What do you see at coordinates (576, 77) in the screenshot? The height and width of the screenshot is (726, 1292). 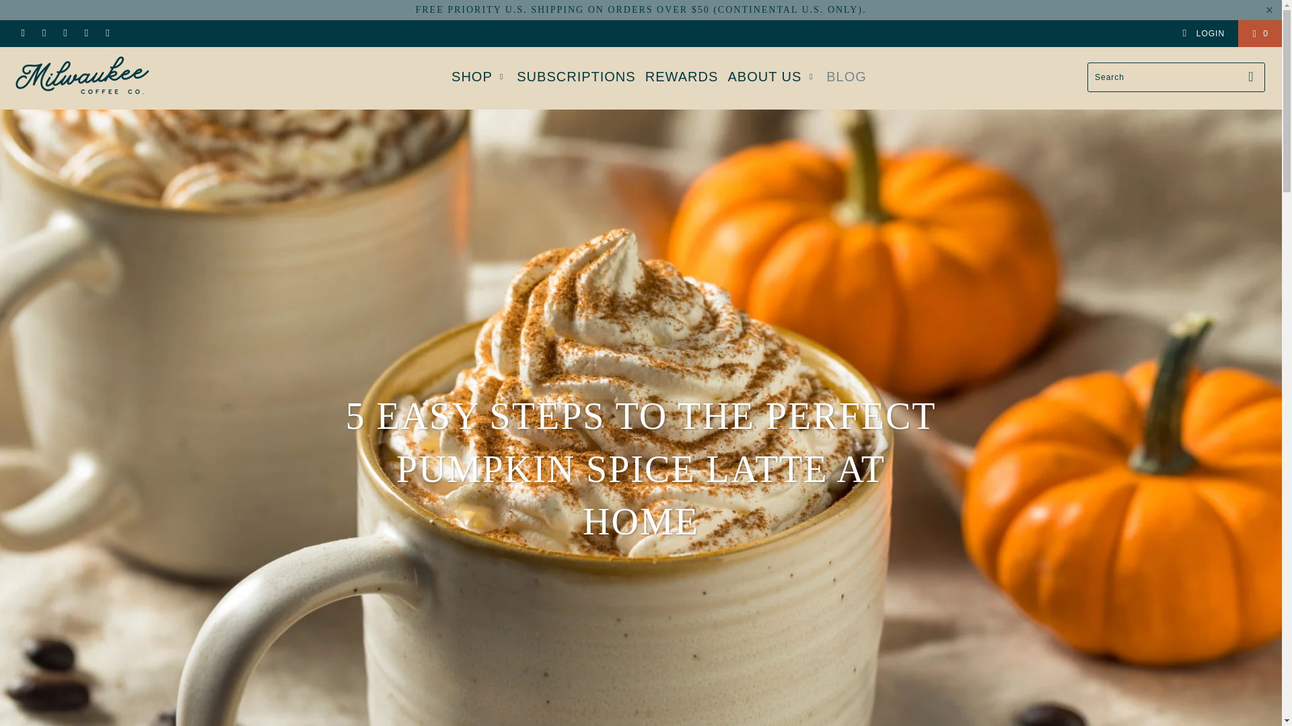 I see `SUBSCRIPTIONS` at bounding box center [576, 77].